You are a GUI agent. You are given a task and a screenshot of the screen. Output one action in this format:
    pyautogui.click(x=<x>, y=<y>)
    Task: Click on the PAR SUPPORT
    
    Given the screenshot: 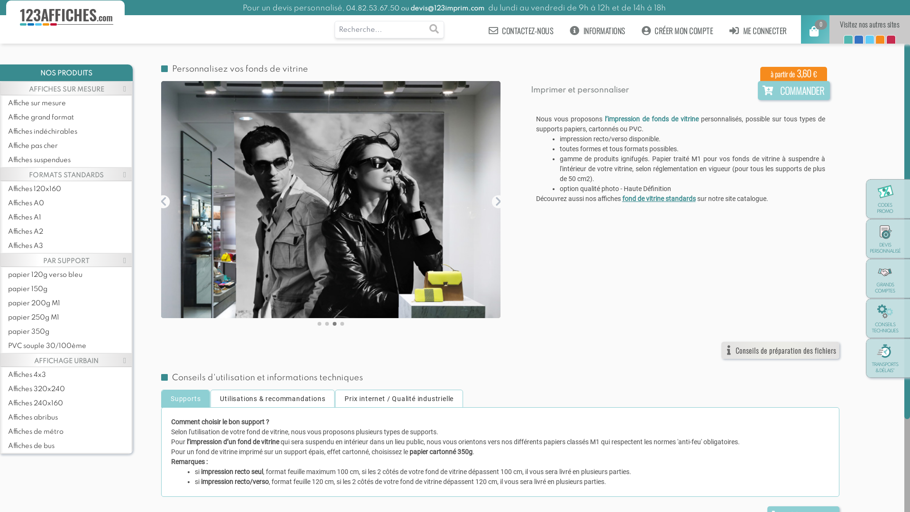 What is the action you would take?
    pyautogui.click(x=66, y=260)
    